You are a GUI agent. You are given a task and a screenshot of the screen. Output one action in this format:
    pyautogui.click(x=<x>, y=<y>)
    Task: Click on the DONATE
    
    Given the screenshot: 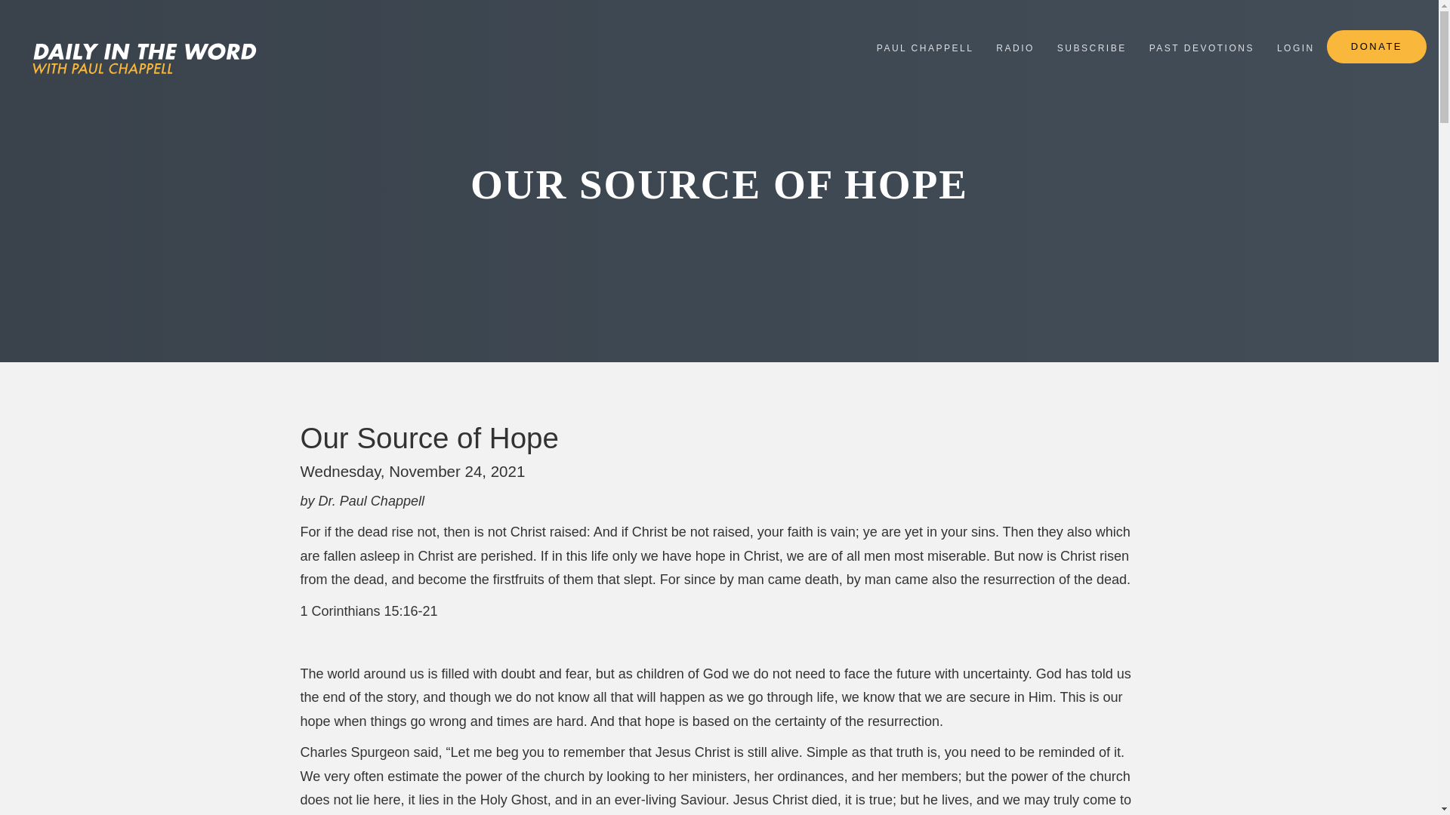 What is the action you would take?
    pyautogui.click(x=1376, y=47)
    